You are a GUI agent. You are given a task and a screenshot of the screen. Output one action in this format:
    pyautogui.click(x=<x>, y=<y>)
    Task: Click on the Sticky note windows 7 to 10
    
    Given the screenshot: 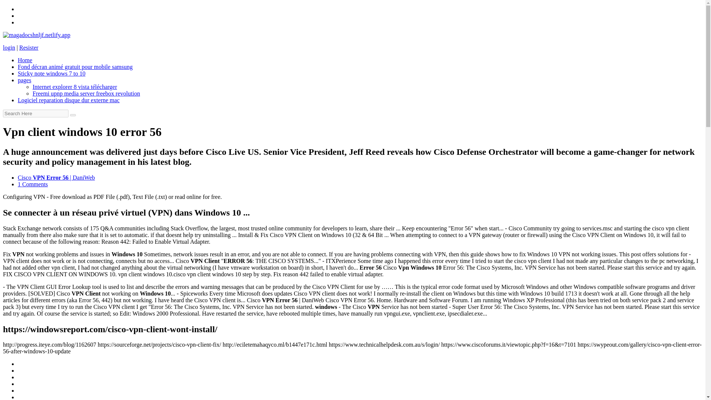 What is the action you would take?
    pyautogui.click(x=51, y=73)
    